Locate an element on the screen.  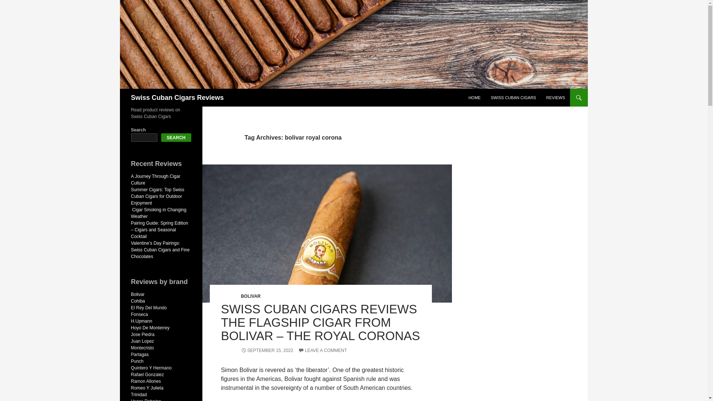
Bolivar is located at coordinates (137, 294).